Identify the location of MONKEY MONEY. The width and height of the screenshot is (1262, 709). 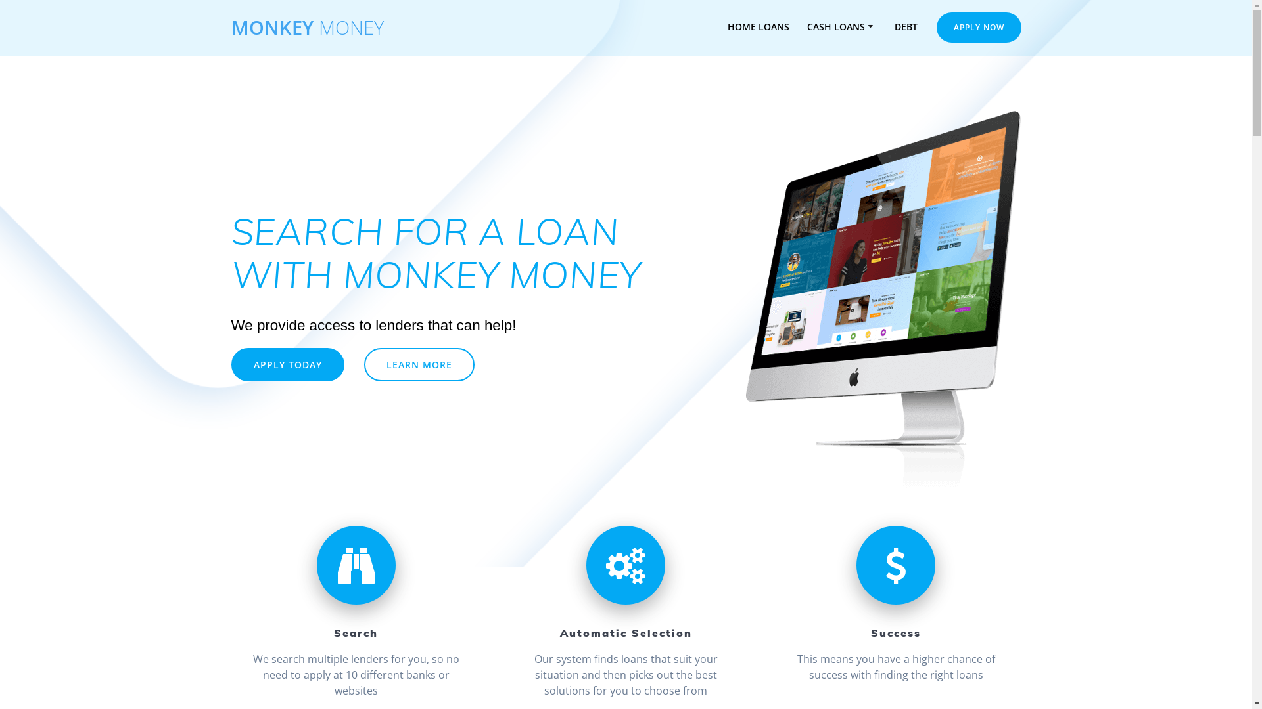
(308, 28).